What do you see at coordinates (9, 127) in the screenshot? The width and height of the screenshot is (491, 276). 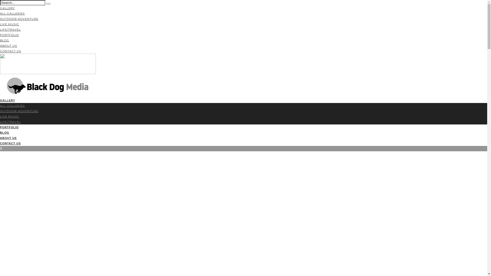 I see `PORTFOLIO` at bounding box center [9, 127].